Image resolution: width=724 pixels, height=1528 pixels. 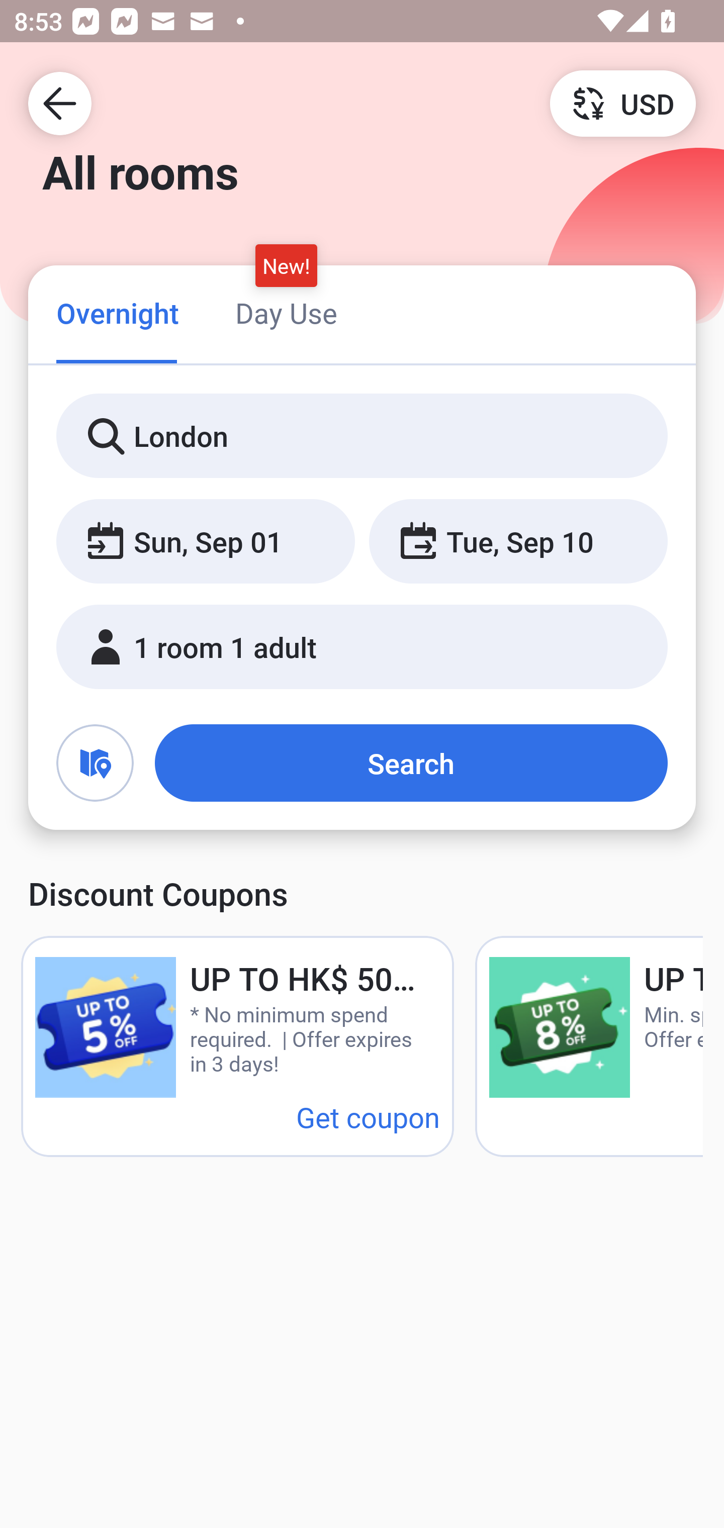 I want to click on Get coupon, so click(x=368, y=1117).